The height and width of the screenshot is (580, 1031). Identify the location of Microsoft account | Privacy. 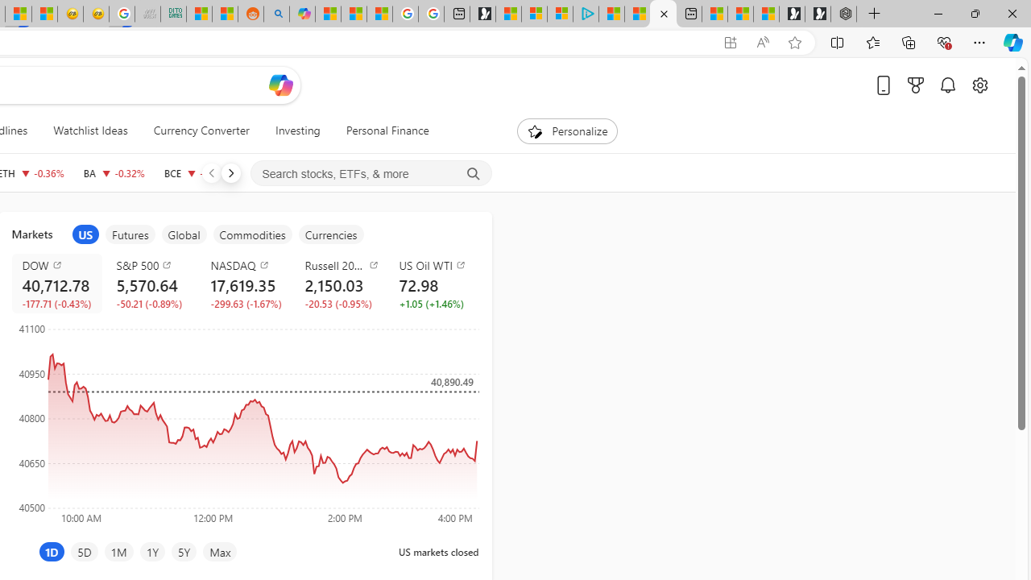
(559, 14).